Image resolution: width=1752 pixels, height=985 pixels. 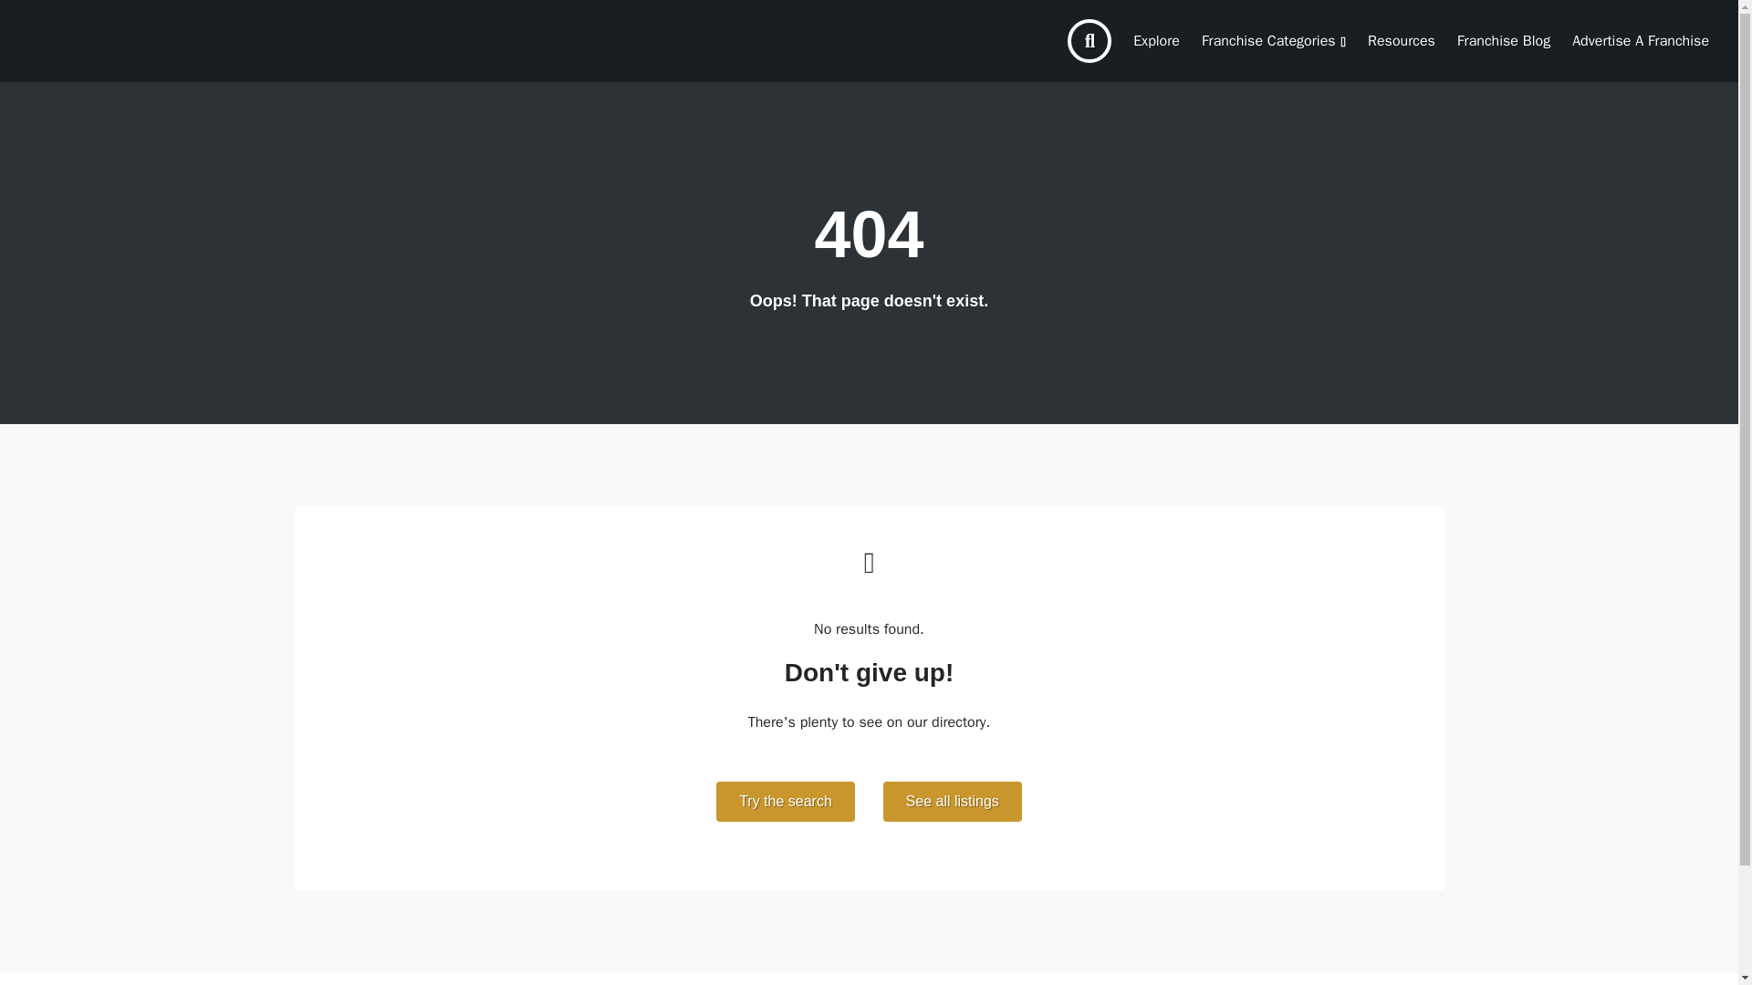 What do you see at coordinates (1274, 40) in the screenshot?
I see `Franchise Categories` at bounding box center [1274, 40].